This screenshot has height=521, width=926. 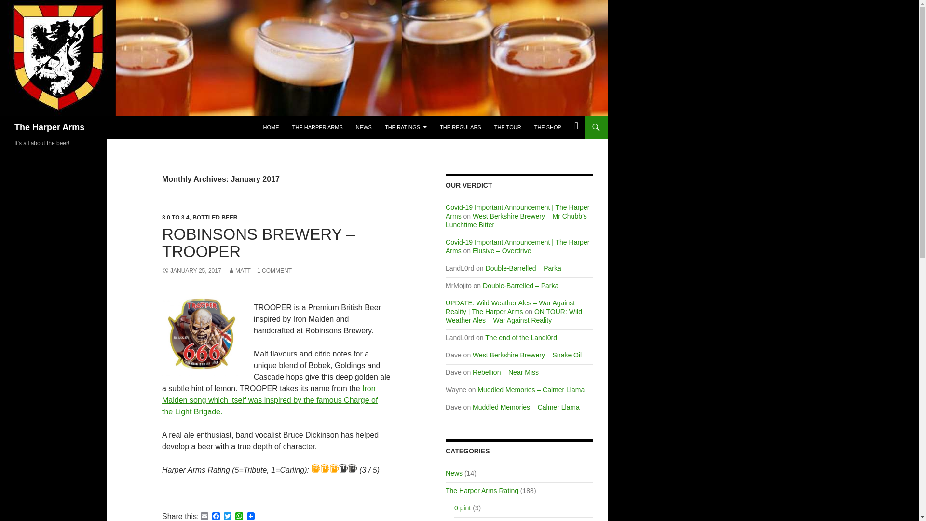 What do you see at coordinates (204, 516) in the screenshot?
I see `Email` at bounding box center [204, 516].